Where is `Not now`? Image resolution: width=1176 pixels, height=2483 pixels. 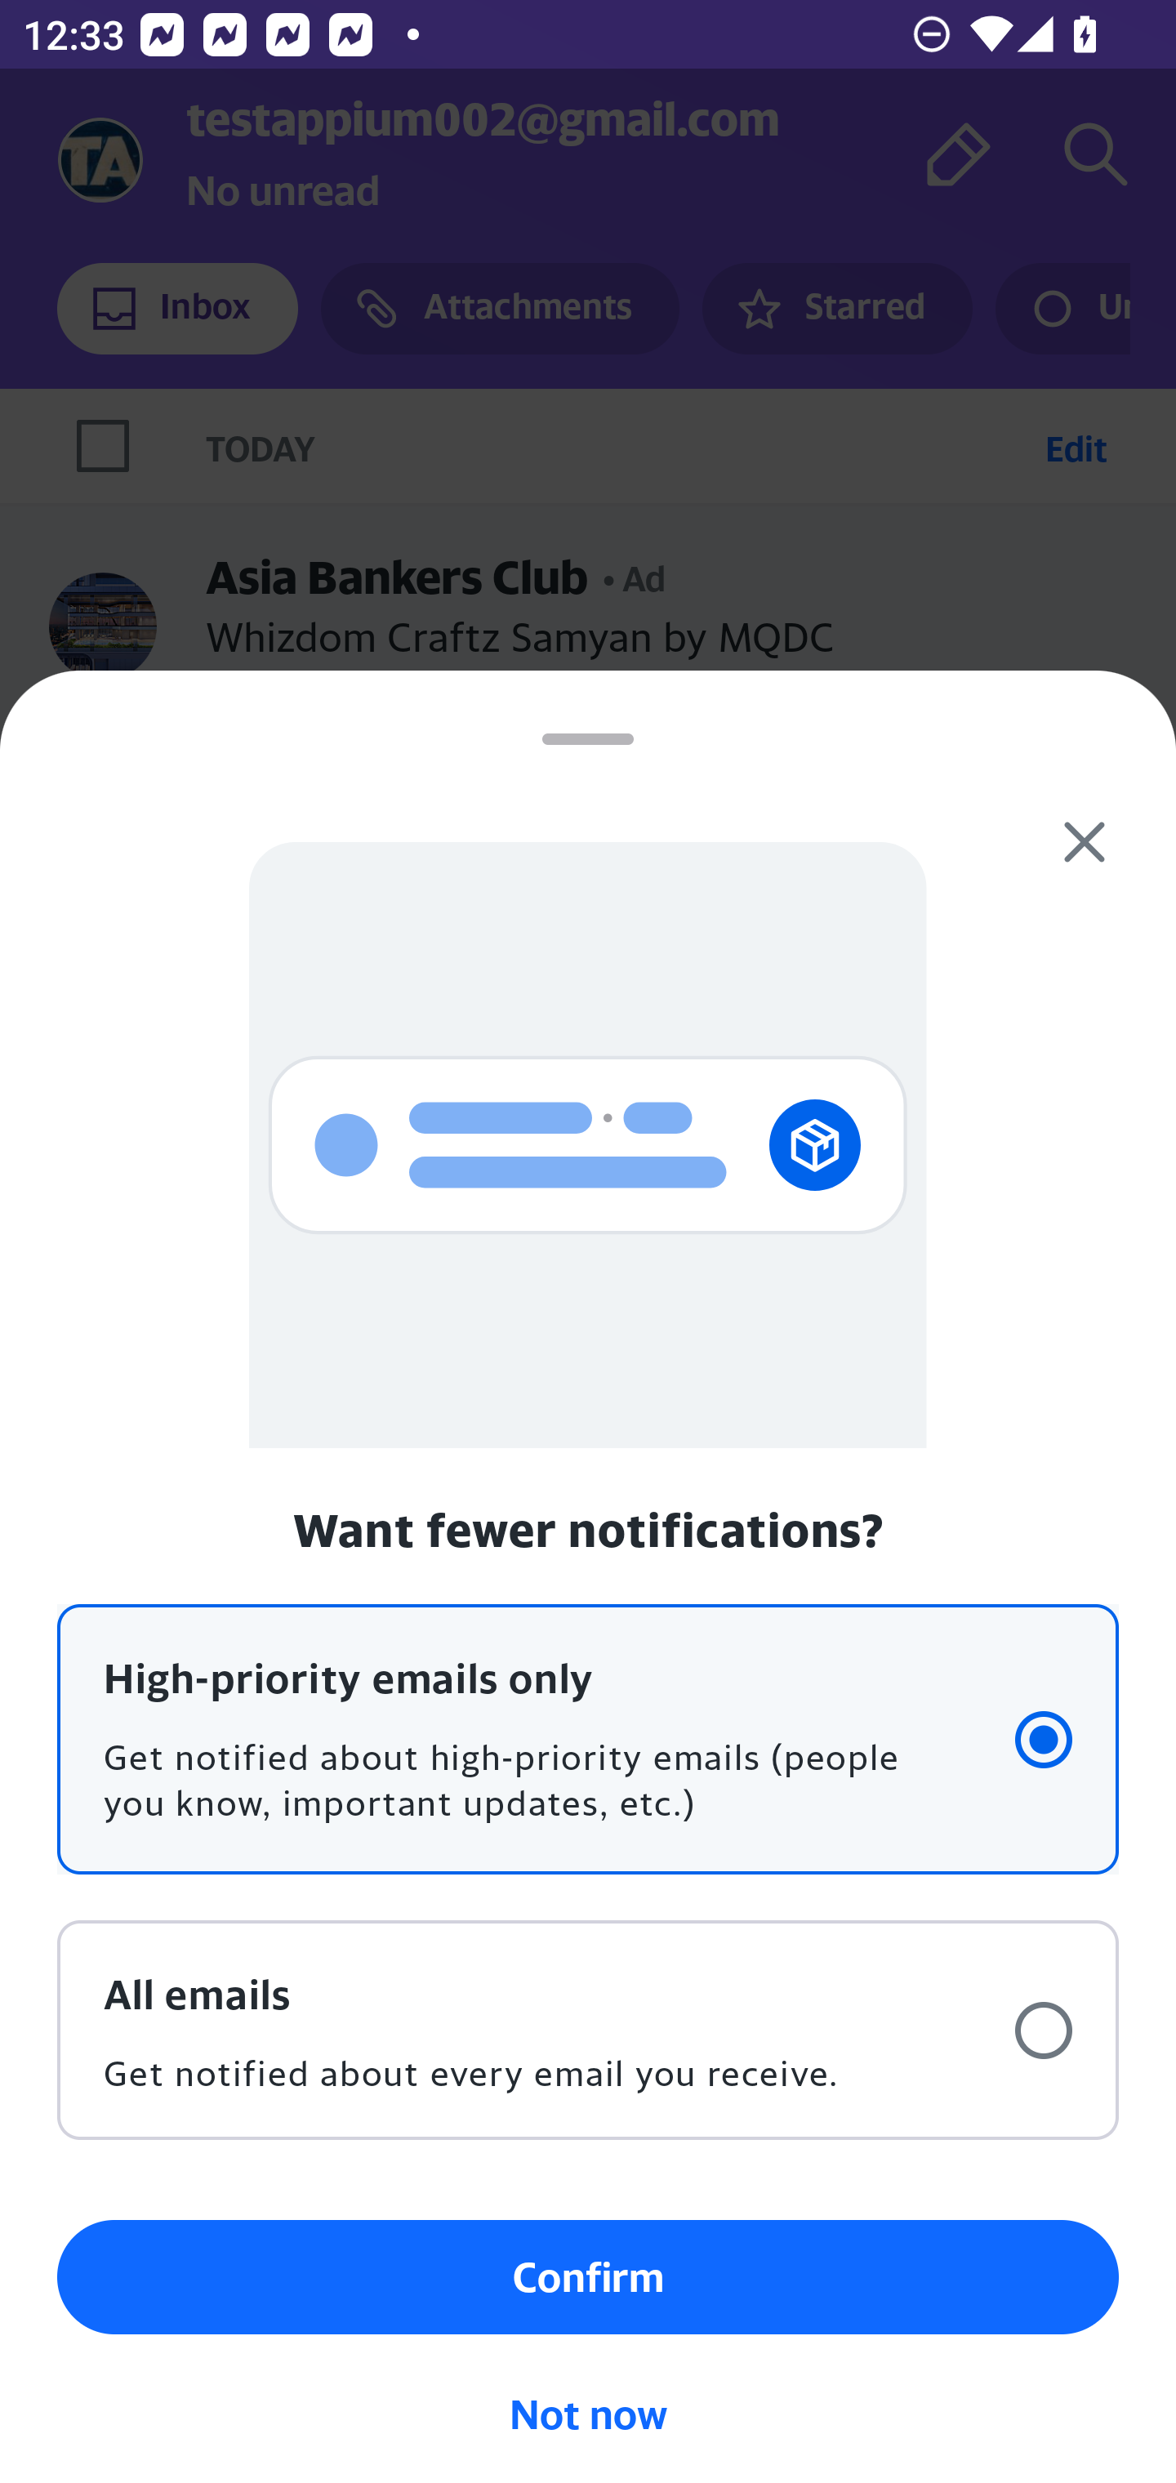
Not now is located at coordinates (588, 2414).